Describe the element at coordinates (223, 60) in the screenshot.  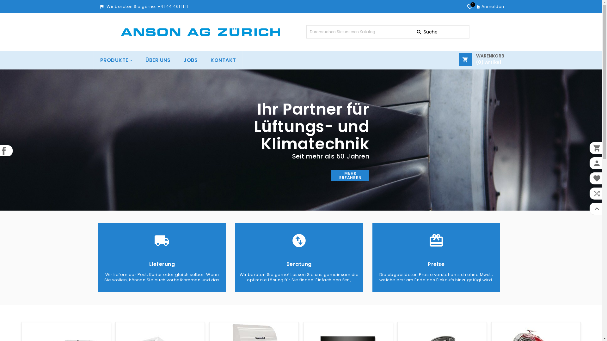
I see `KONTAKT` at that location.